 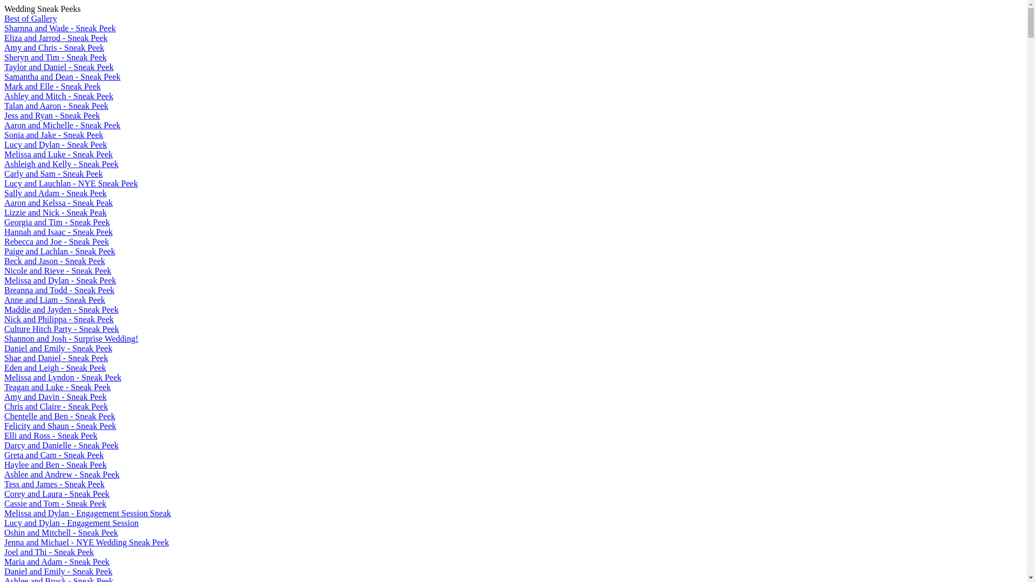 I want to click on Nick and Philippa - Sneak Peek, so click(x=59, y=319).